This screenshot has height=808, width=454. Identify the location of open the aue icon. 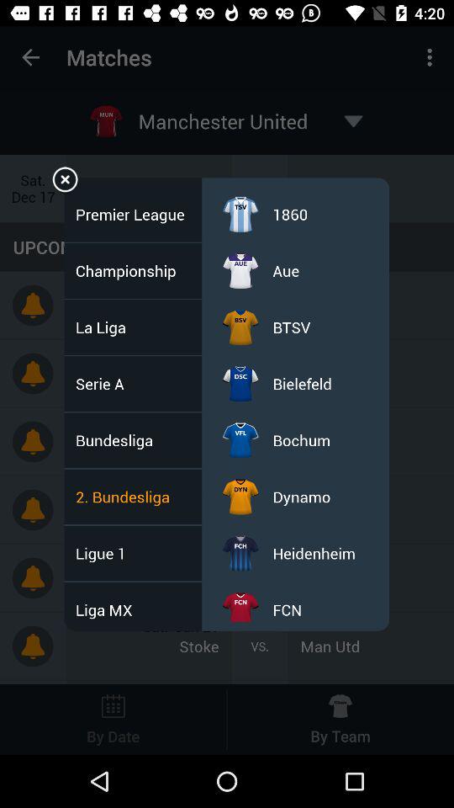
(286, 271).